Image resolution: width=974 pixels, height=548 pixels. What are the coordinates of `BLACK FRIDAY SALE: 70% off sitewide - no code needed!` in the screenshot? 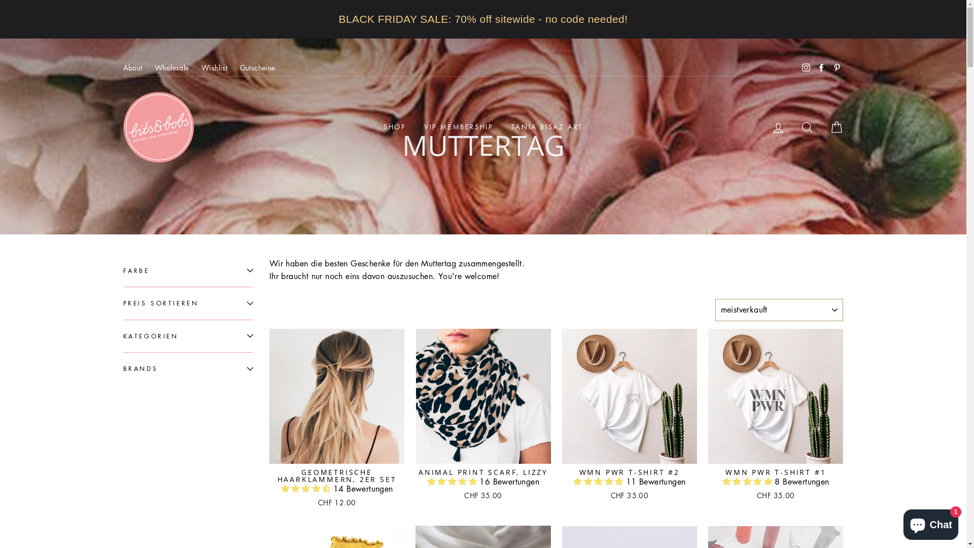 It's located at (483, 19).